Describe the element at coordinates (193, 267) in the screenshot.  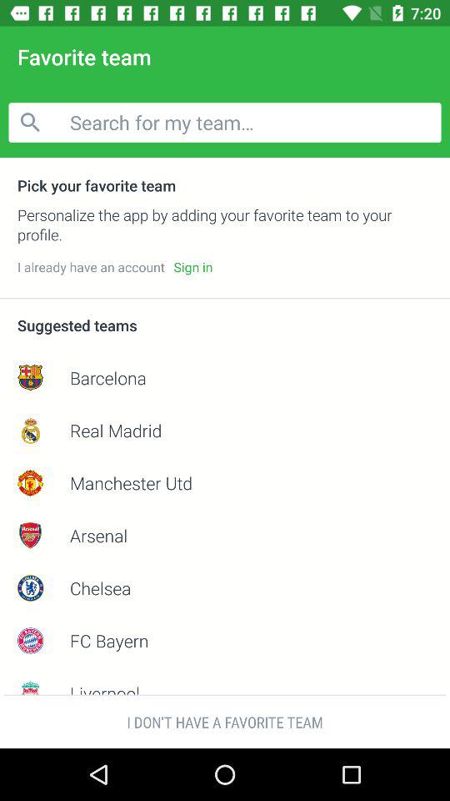
I see `turn on the item to the right of i already have` at that location.